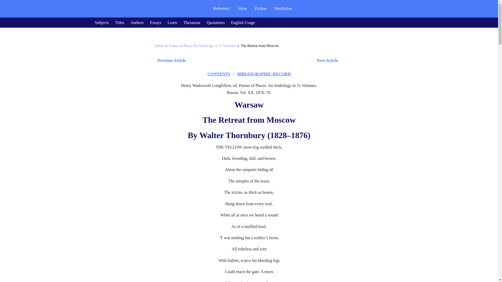 The image size is (502, 282). What do you see at coordinates (156, 22) in the screenshot?
I see `Essays` at bounding box center [156, 22].